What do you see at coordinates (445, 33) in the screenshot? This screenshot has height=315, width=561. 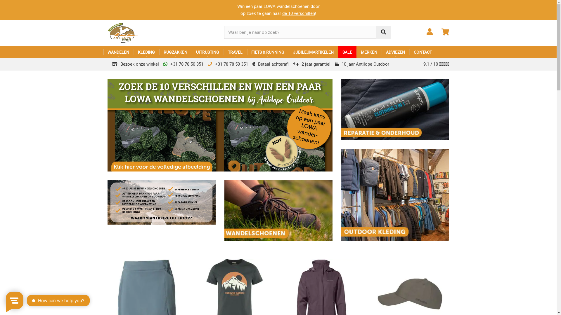 I see `Bekijk mijn winkelwagen` at bounding box center [445, 33].